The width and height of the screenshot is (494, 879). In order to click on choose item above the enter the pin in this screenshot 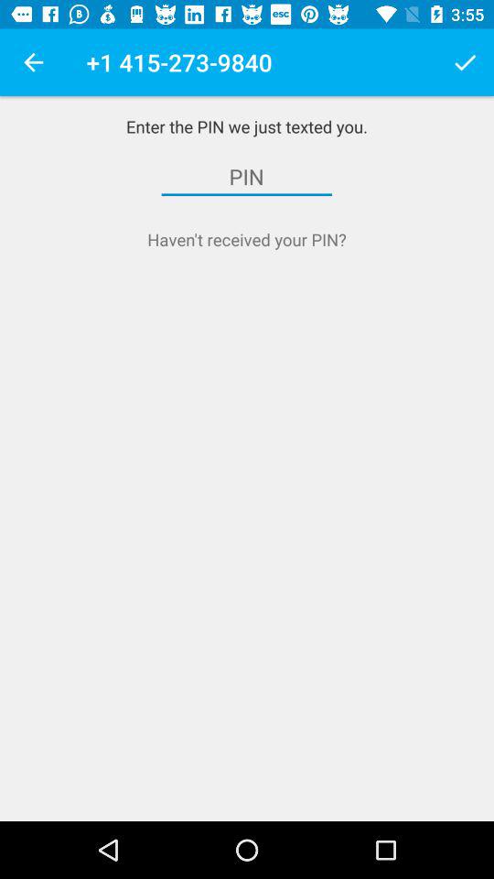, I will do `click(465, 62)`.